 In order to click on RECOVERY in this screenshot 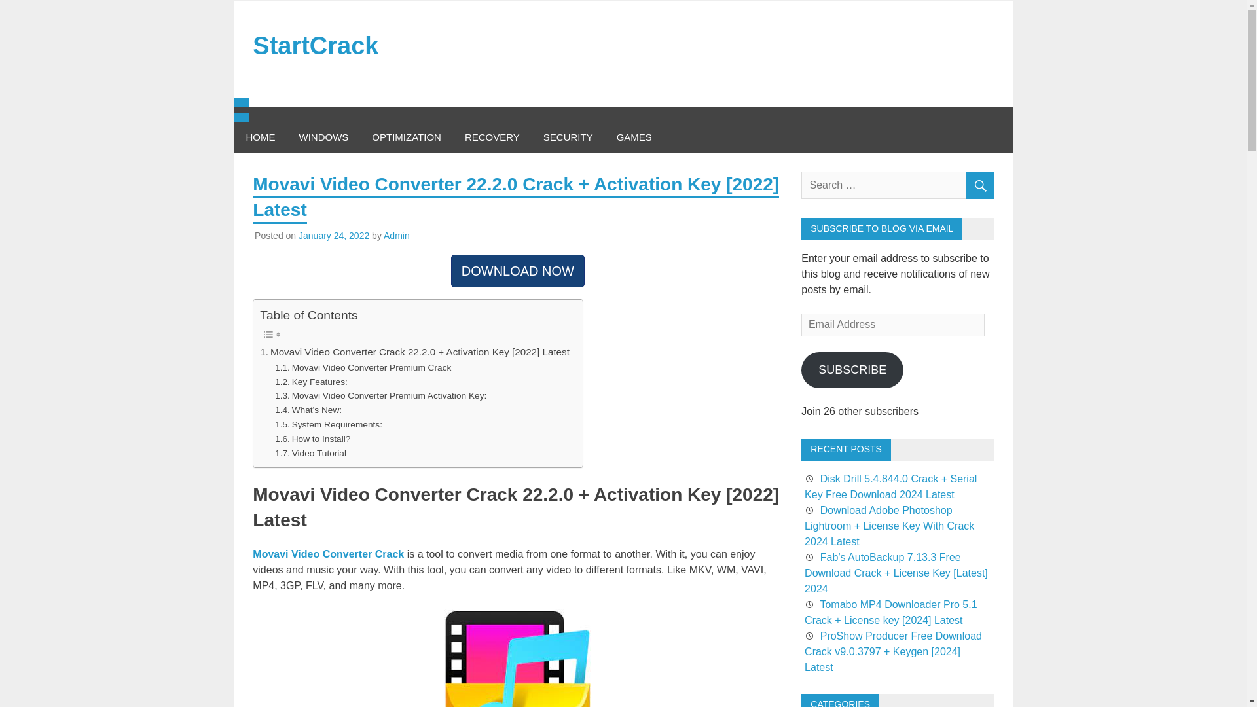, I will do `click(492, 137)`.